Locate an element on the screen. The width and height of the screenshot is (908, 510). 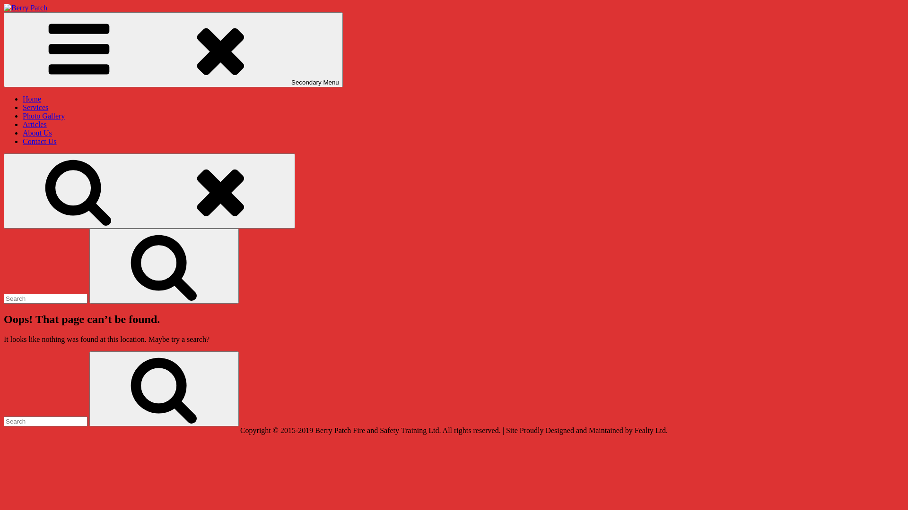
Contact Us is located at coordinates (40, 142).